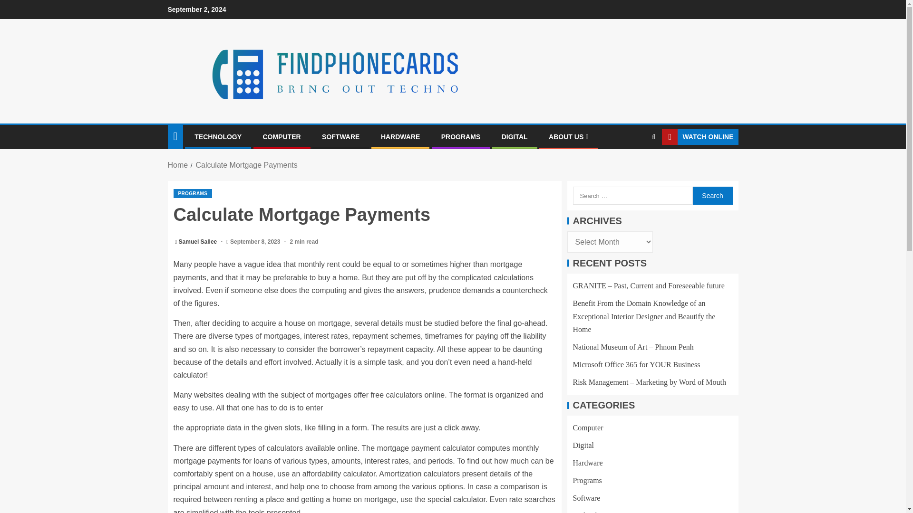 The image size is (913, 513). I want to click on Calculate Mortgage Payments, so click(246, 165).